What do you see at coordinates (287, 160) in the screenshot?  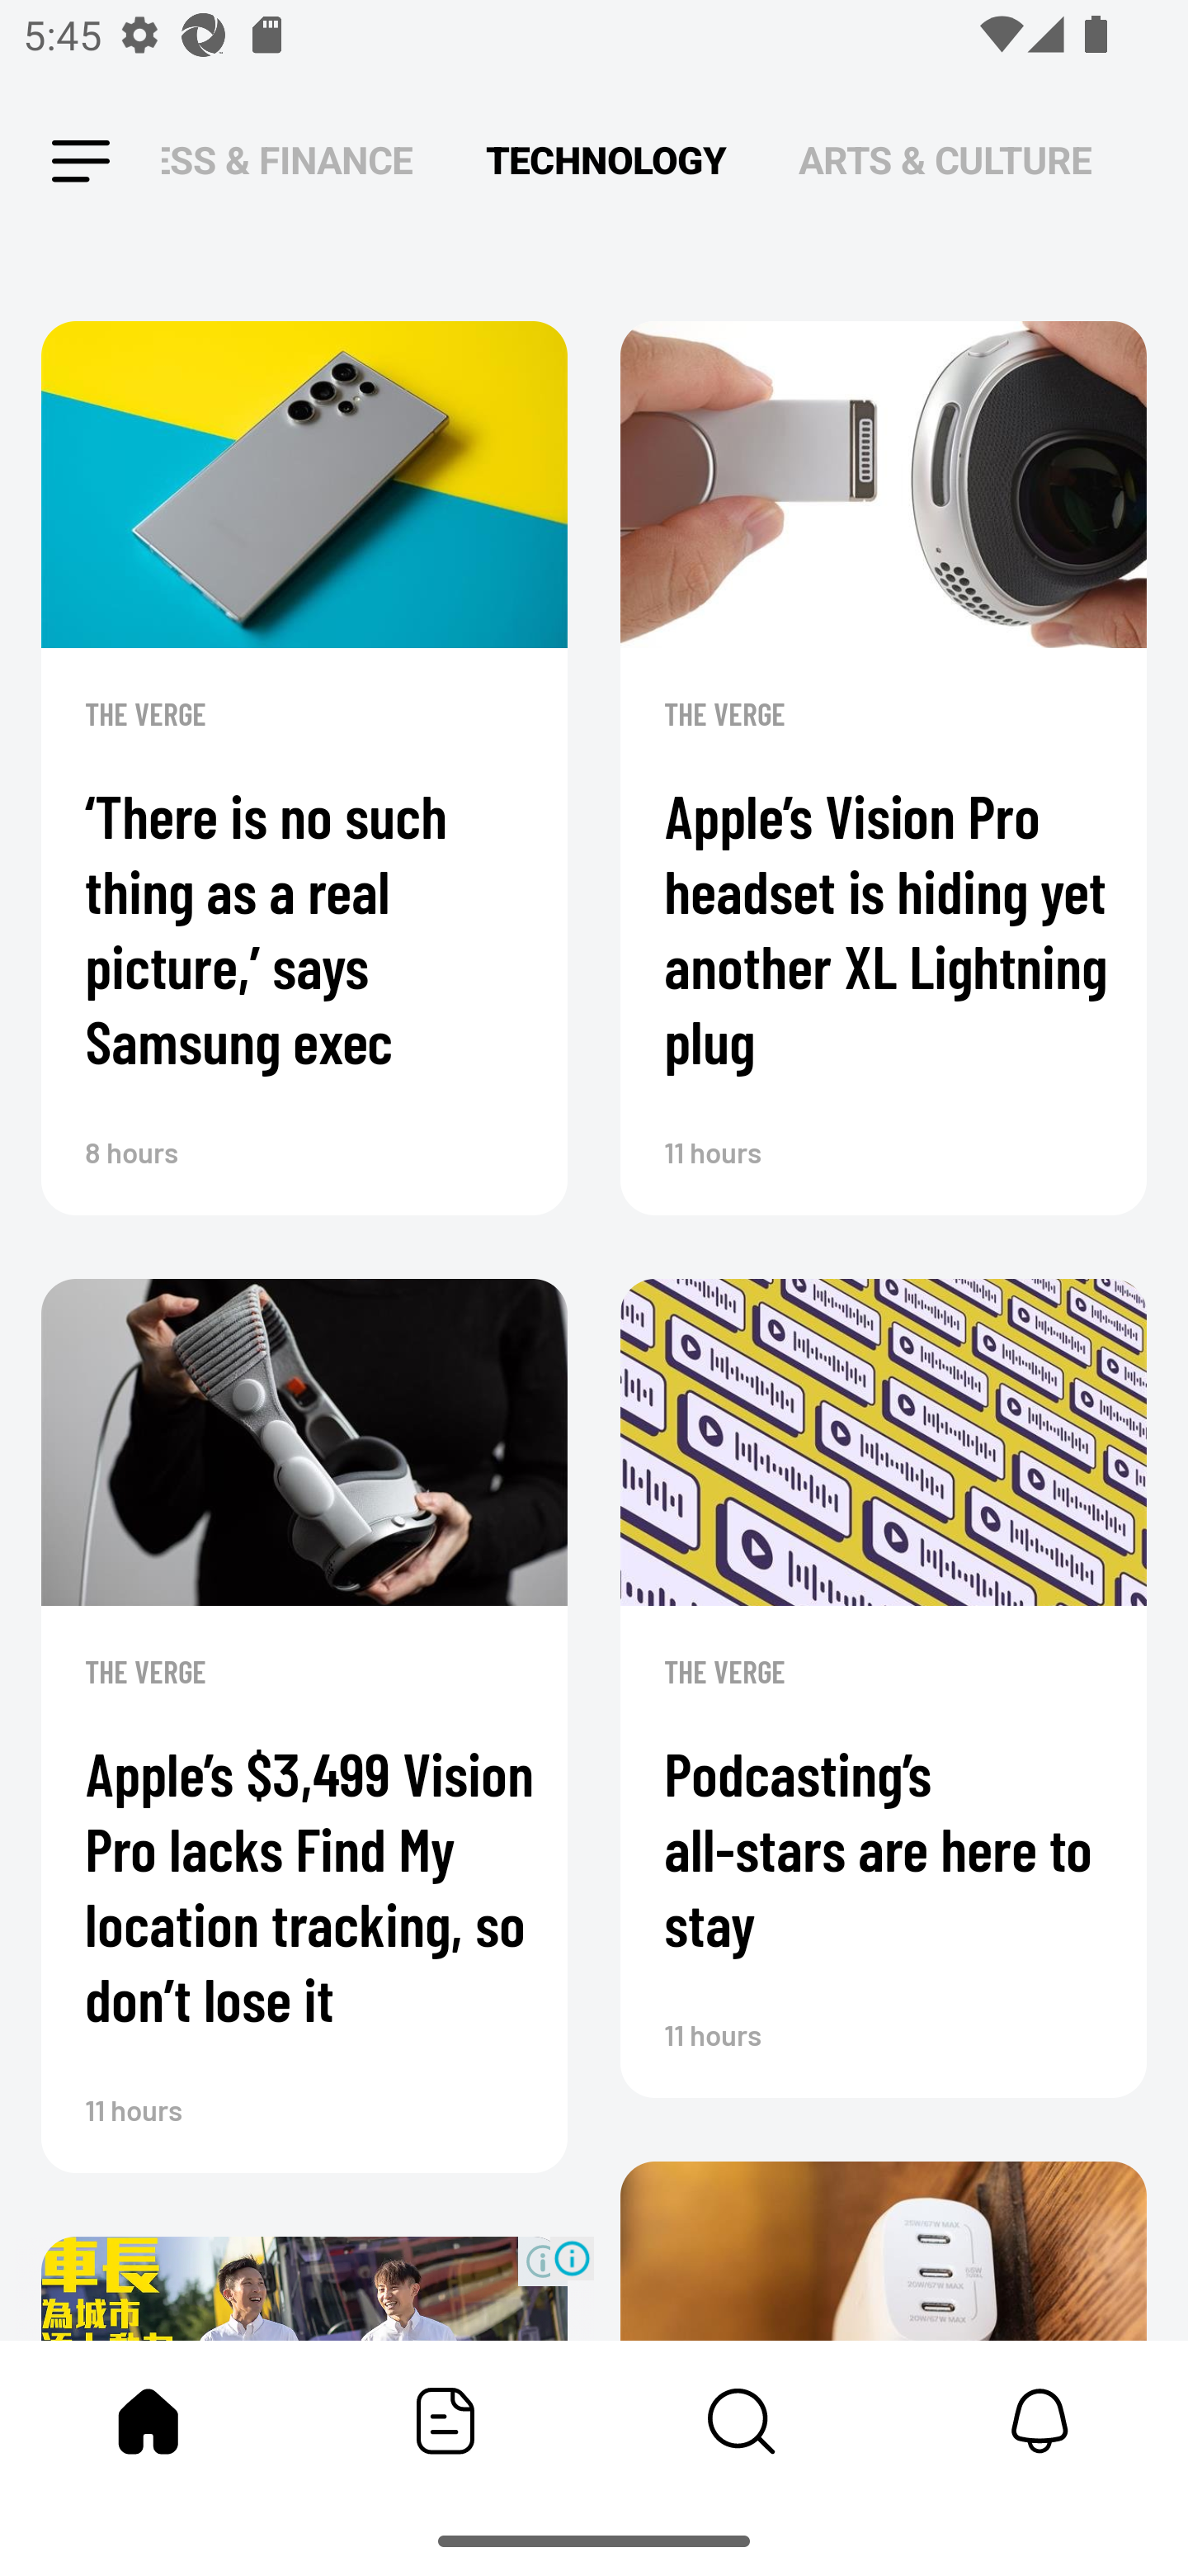 I see `BUSINESS & FINANCE` at bounding box center [287, 160].